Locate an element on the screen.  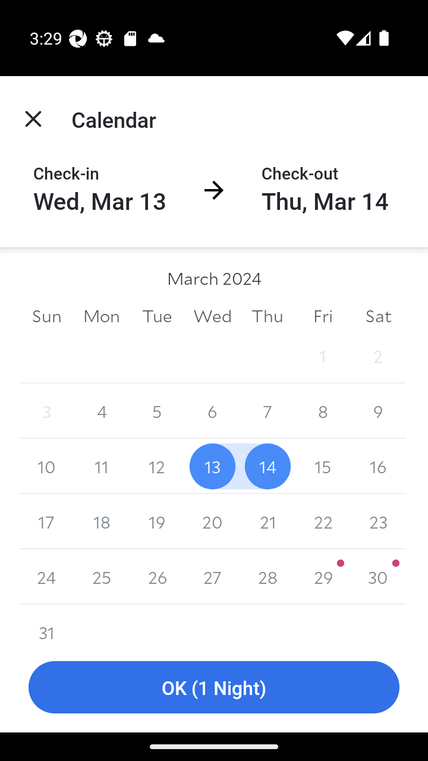
30 30 March 2024 is located at coordinates (378, 577).